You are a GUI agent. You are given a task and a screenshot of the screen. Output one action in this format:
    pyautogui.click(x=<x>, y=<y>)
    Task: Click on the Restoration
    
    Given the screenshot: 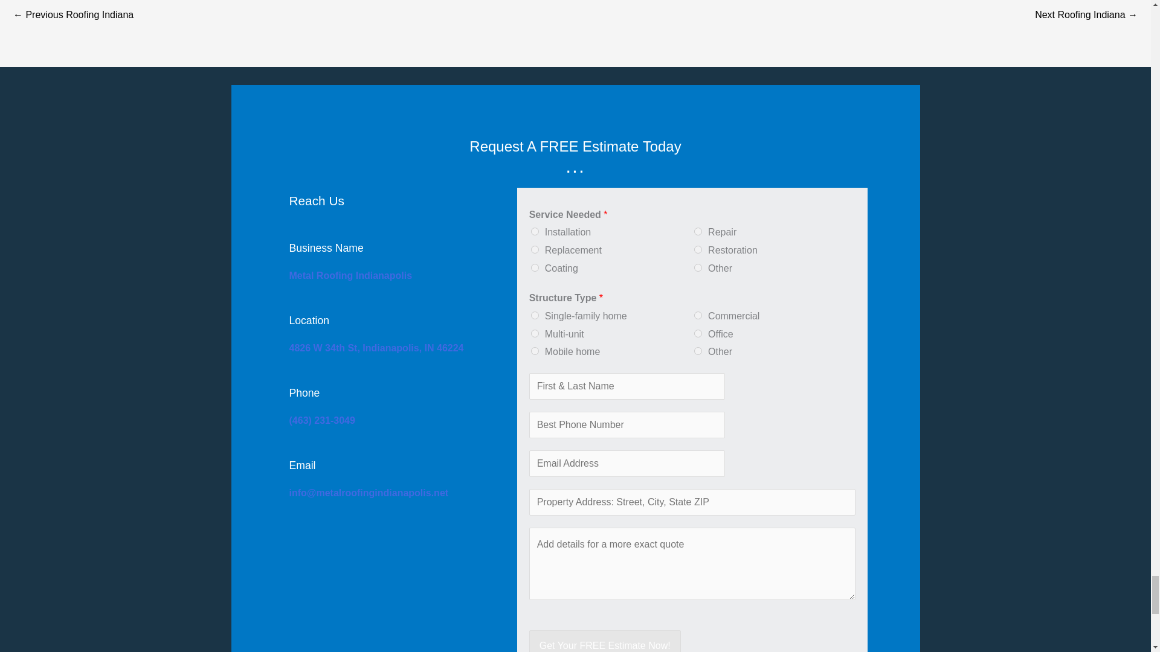 What is the action you would take?
    pyautogui.click(x=697, y=250)
    